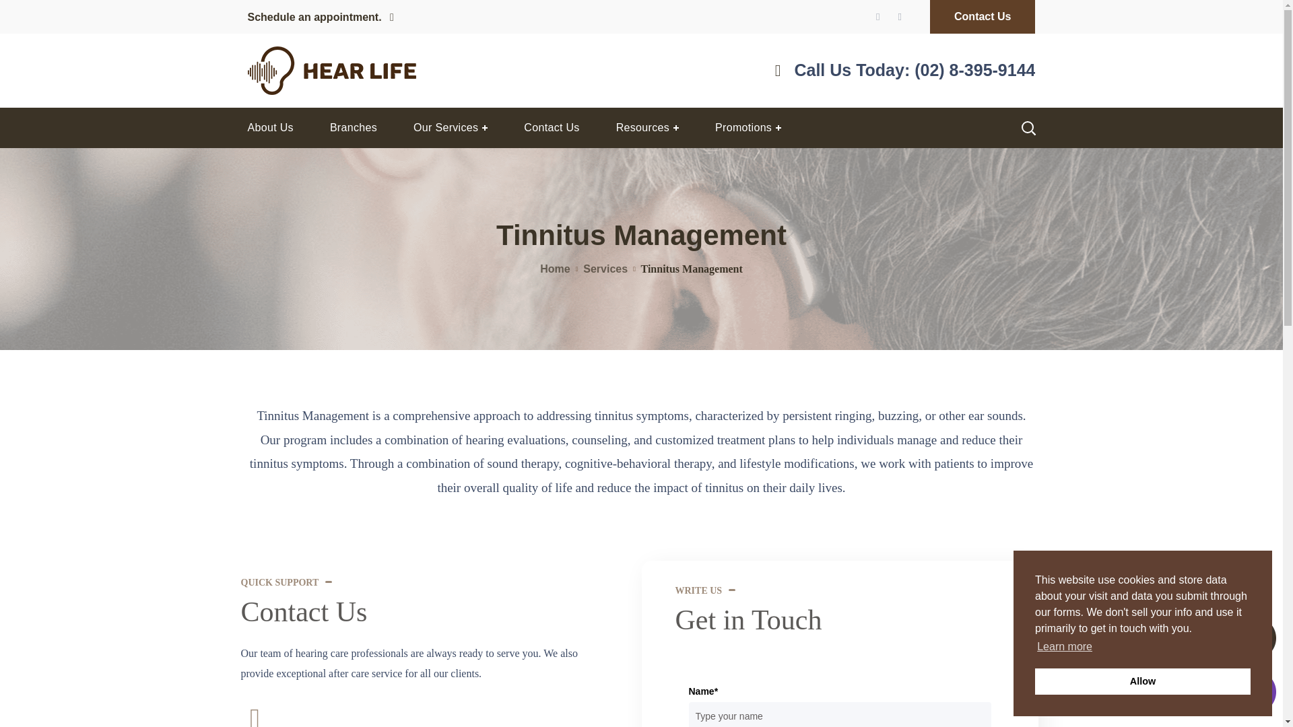 This screenshot has height=727, width=1293. I want to click on Contact Us, so click(982, 16).